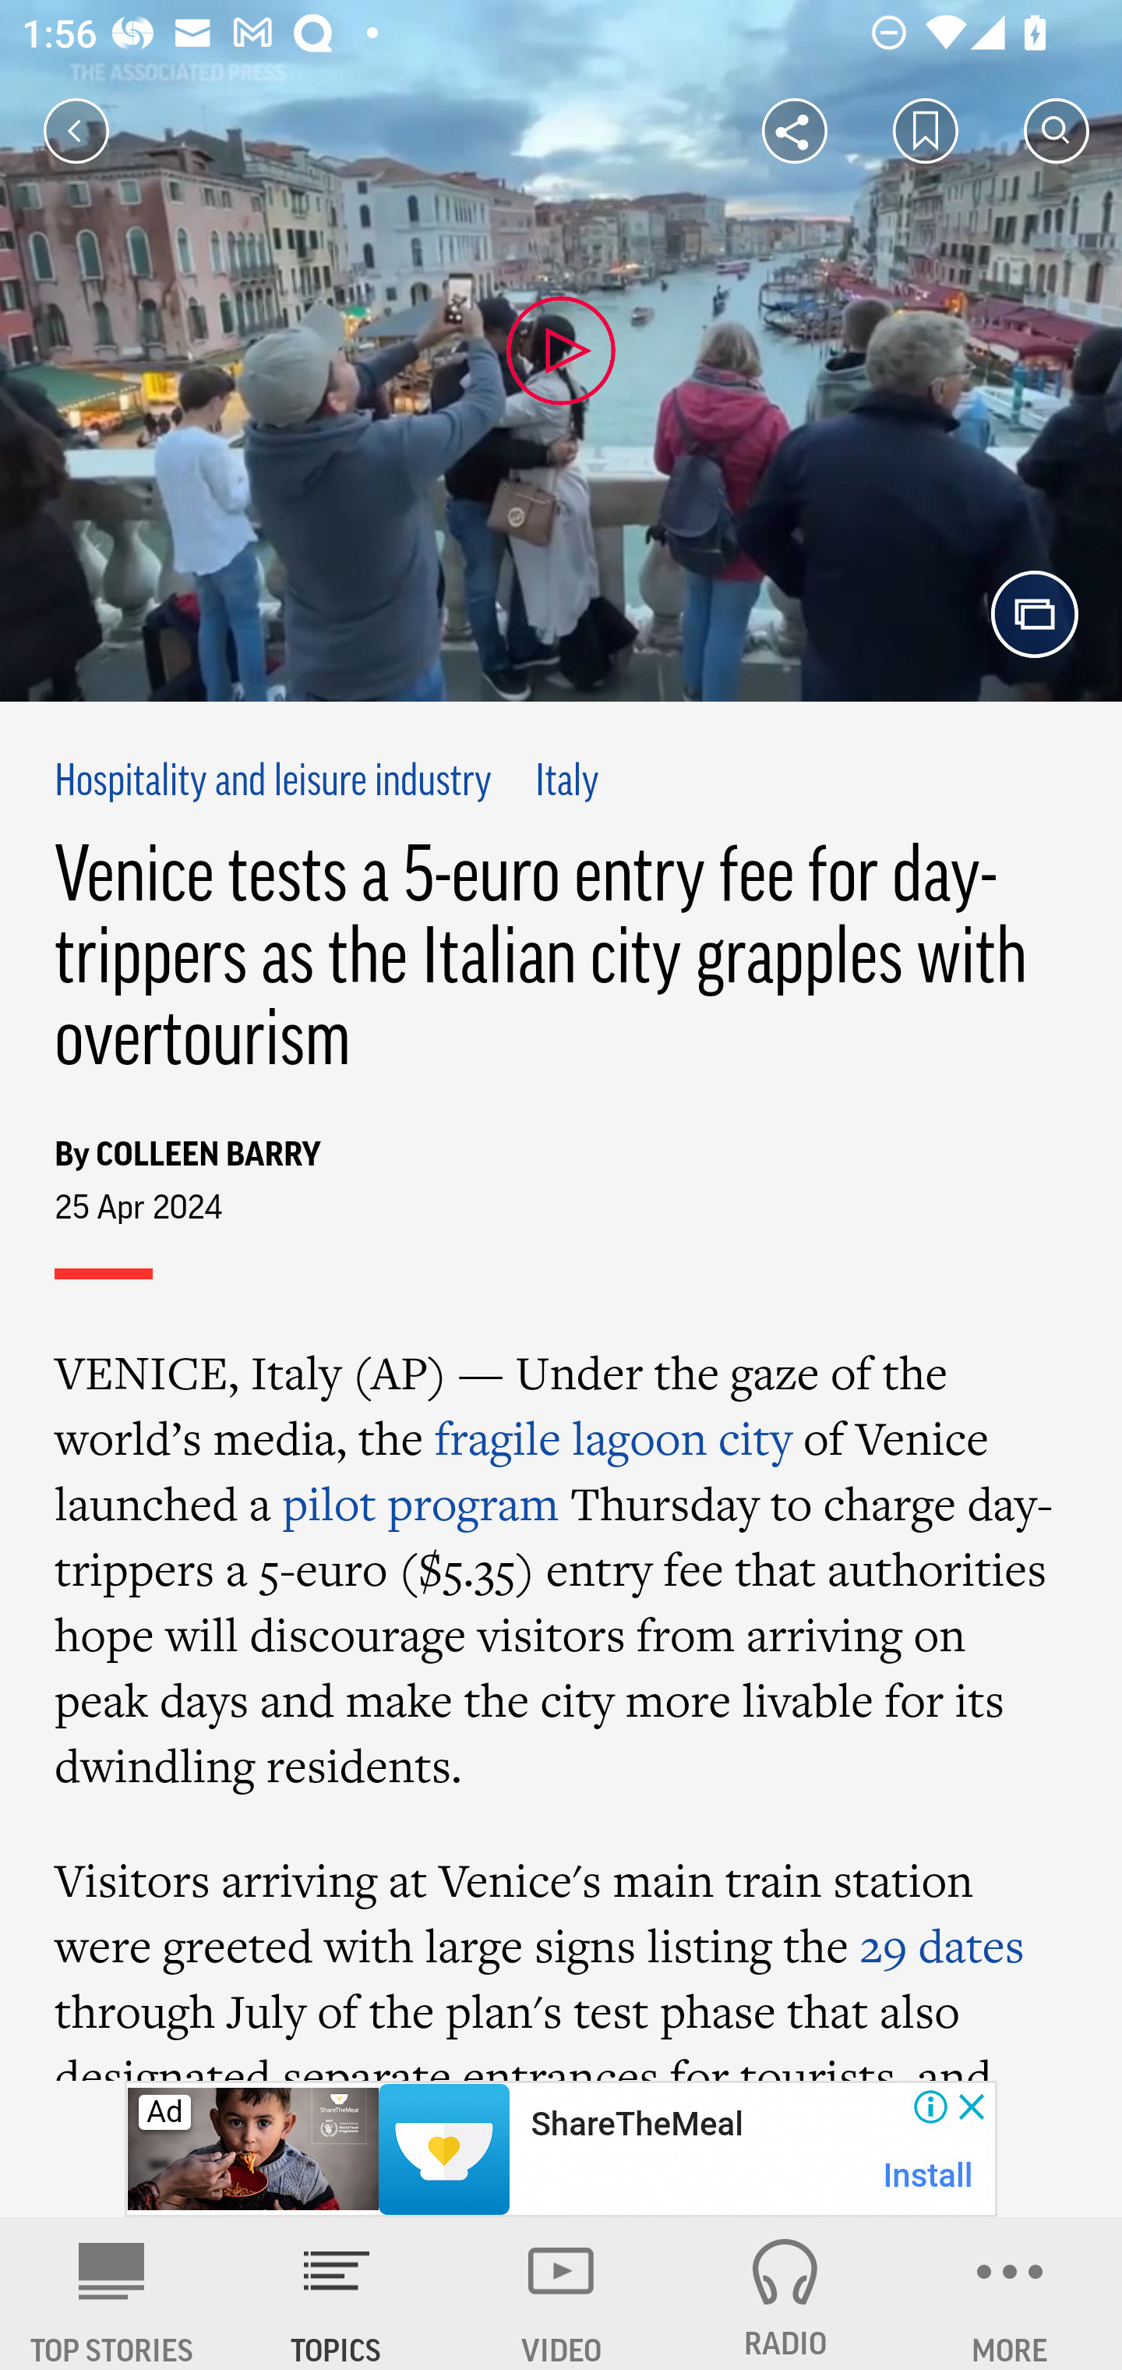 The width and height of the screenshot is (1122, 2370). What do you see at coordinates (274, 783) in the screenshot?
I see `Hospitality and leisure industry` at bounding box center [274, 783].